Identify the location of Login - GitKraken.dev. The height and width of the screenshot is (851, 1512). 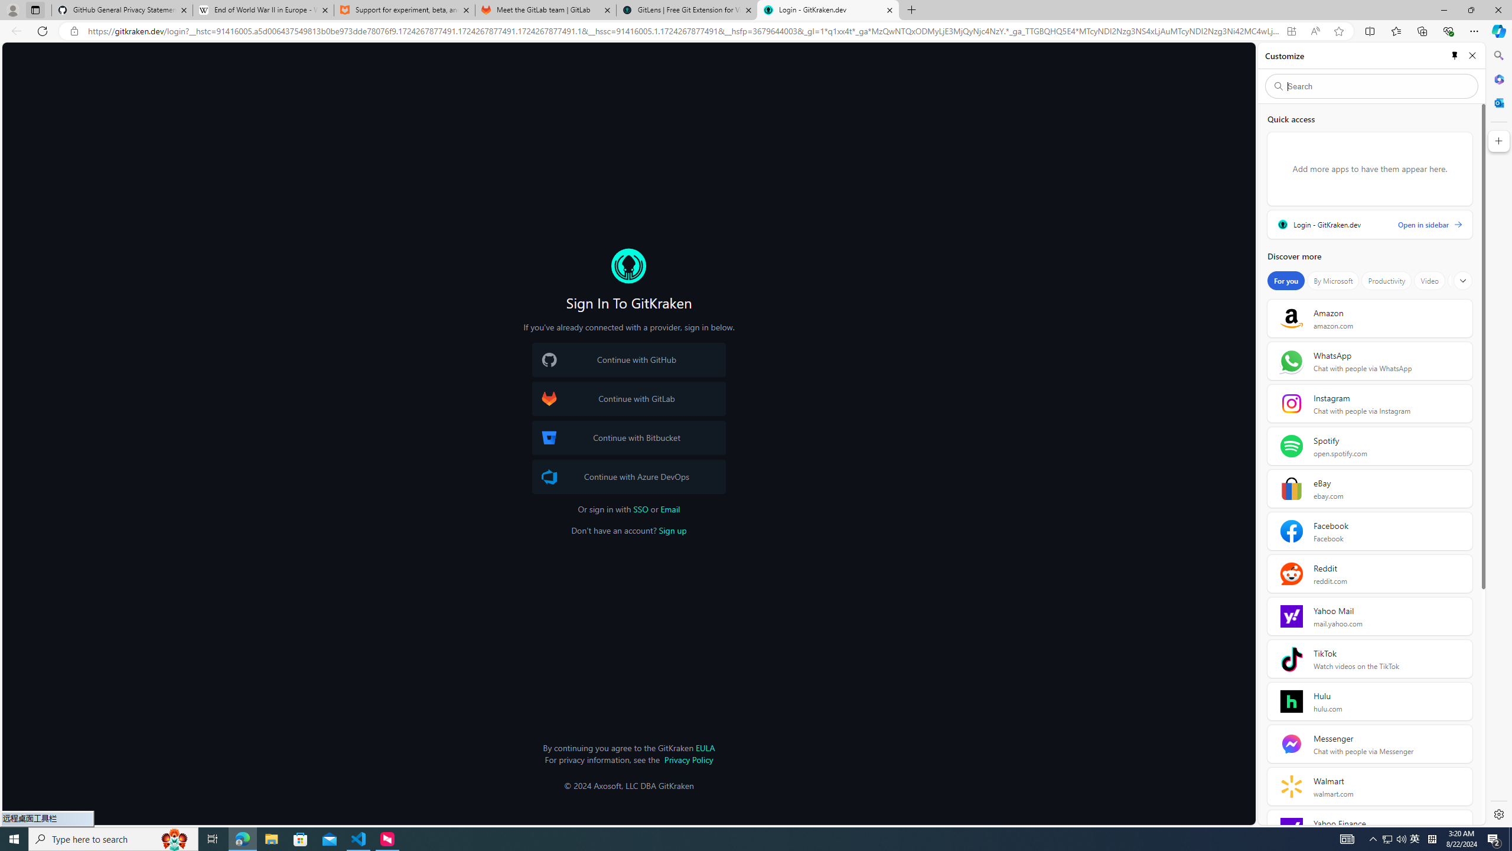
(828, 10).